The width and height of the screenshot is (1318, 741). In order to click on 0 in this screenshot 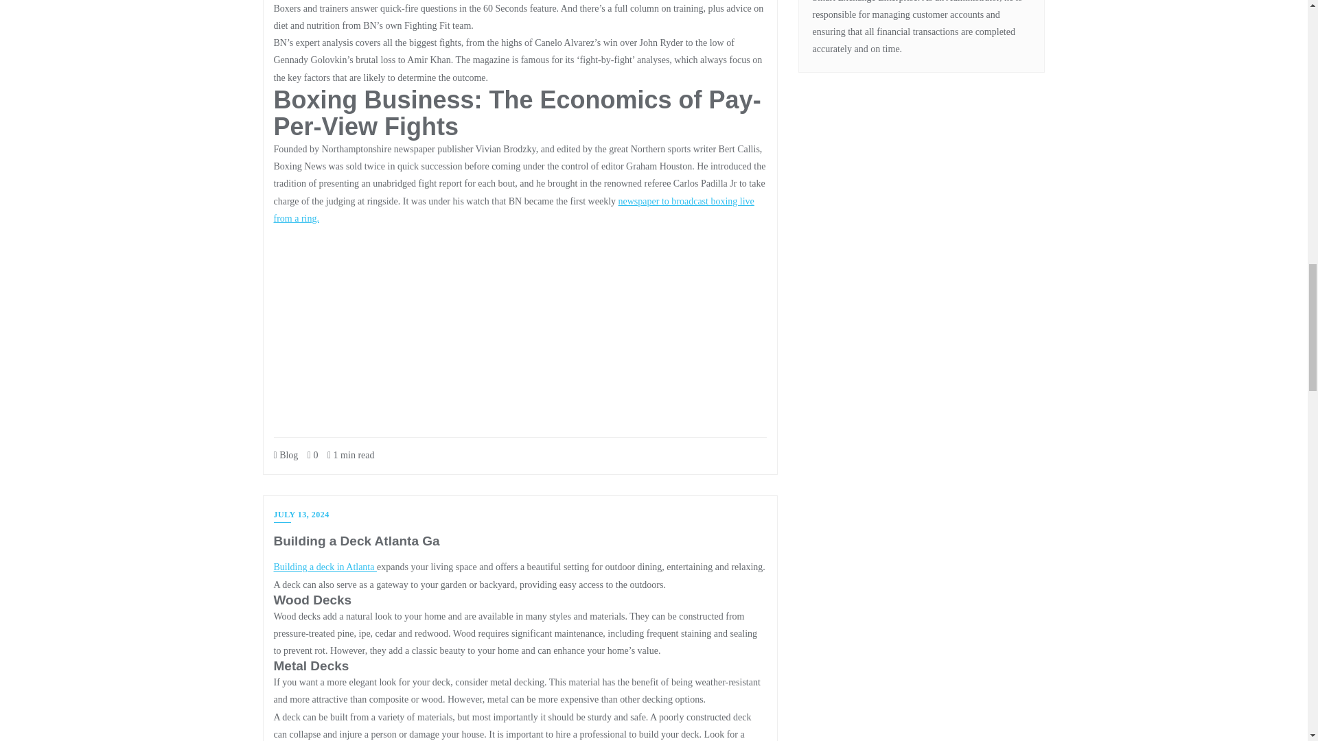, I will do `click(313, 454)`.